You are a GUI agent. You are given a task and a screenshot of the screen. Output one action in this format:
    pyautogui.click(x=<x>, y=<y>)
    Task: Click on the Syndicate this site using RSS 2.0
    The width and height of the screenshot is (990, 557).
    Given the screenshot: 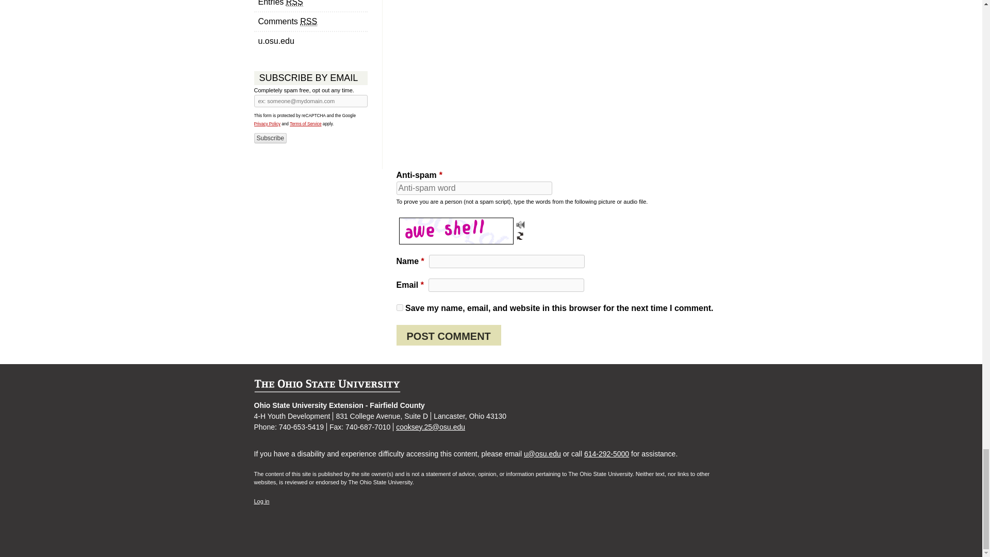 What is the action you would take?
    pyautogui.click(x=310, y=5)
    